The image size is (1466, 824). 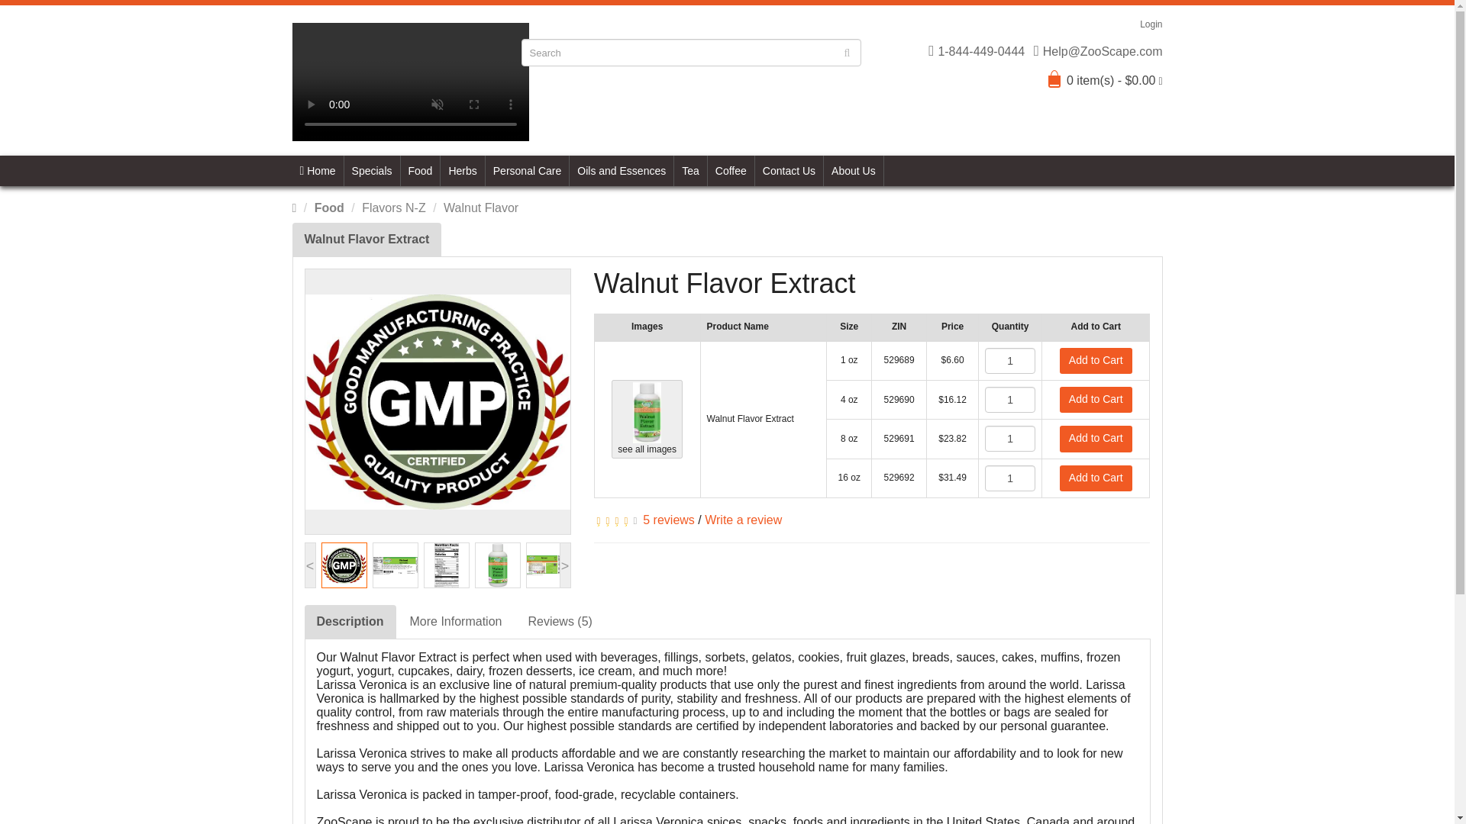 What do you see at coordinates (1009, 400) in the screenshot?
I see `1` at bounding box center [1009, 400].